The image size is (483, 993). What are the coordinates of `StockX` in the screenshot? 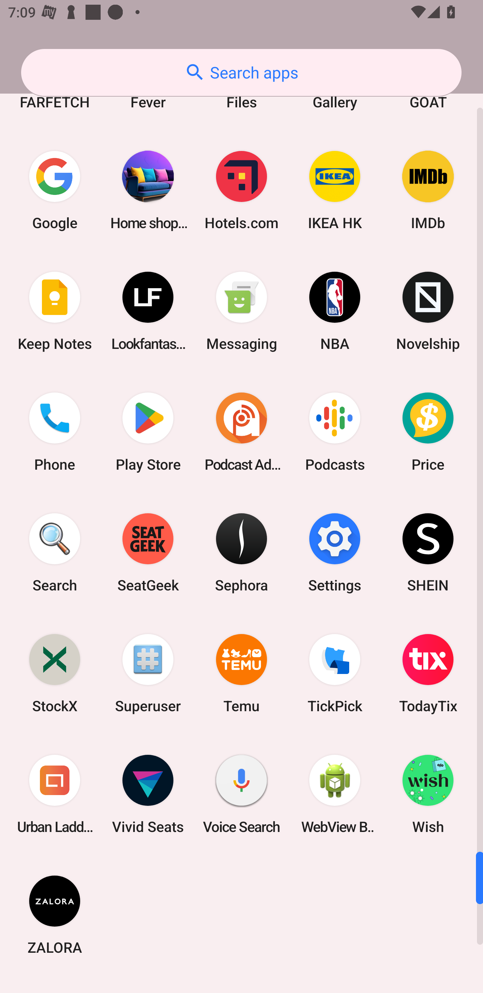 It's located at (55, 673).